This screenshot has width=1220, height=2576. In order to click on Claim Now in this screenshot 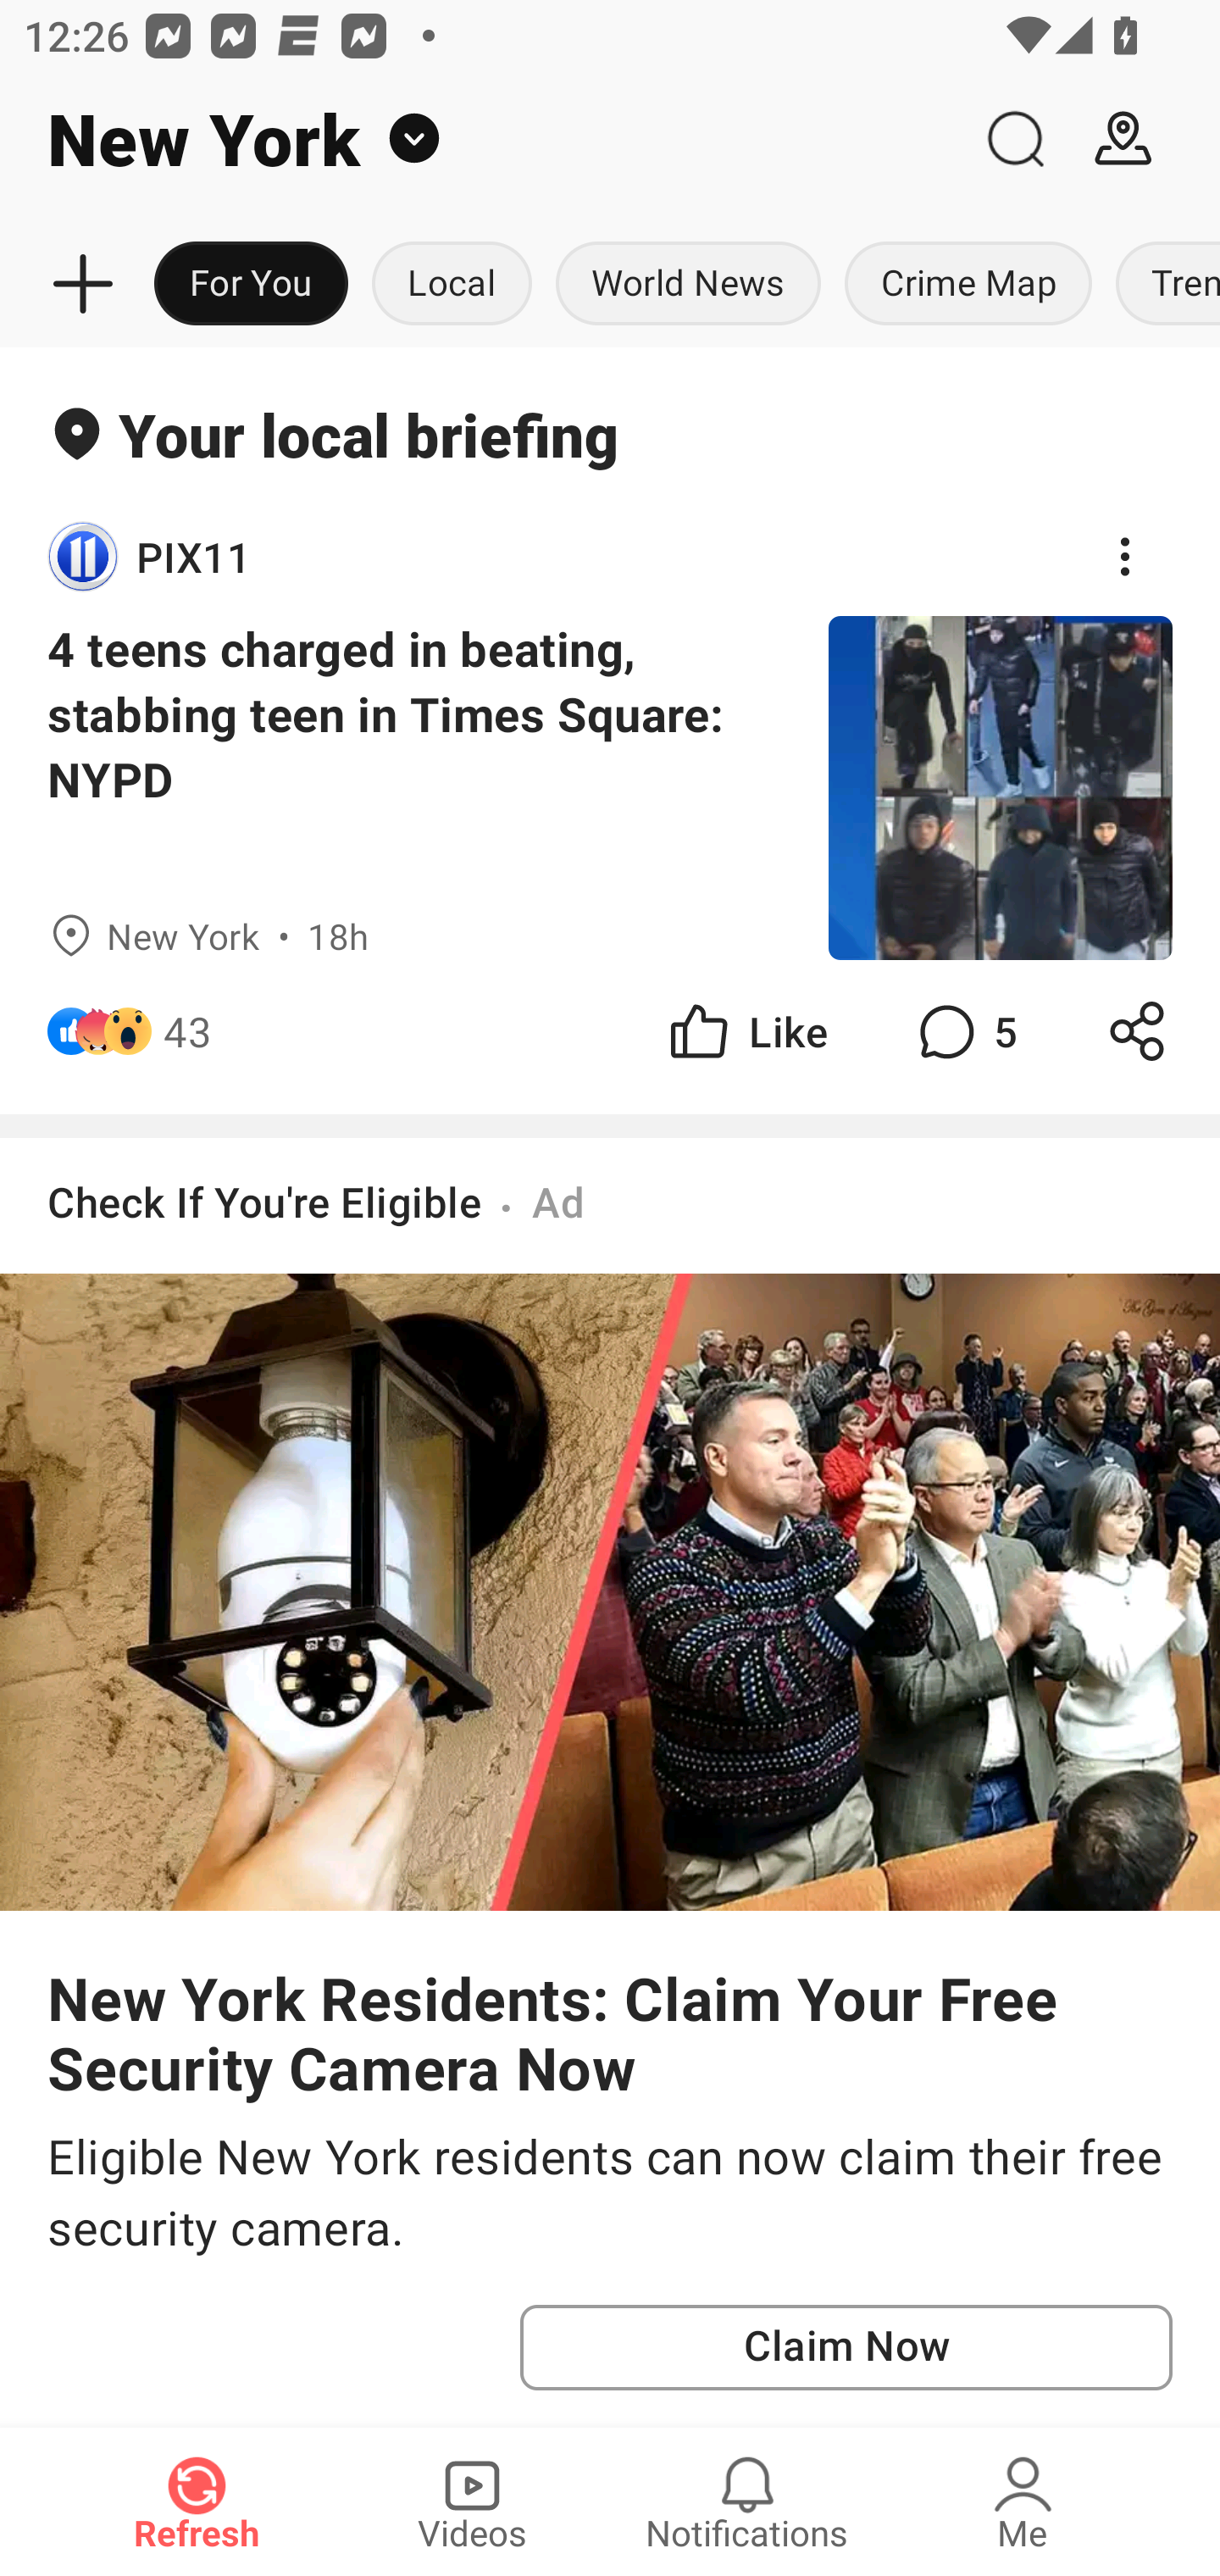, I will do `click(846, 2347)`.